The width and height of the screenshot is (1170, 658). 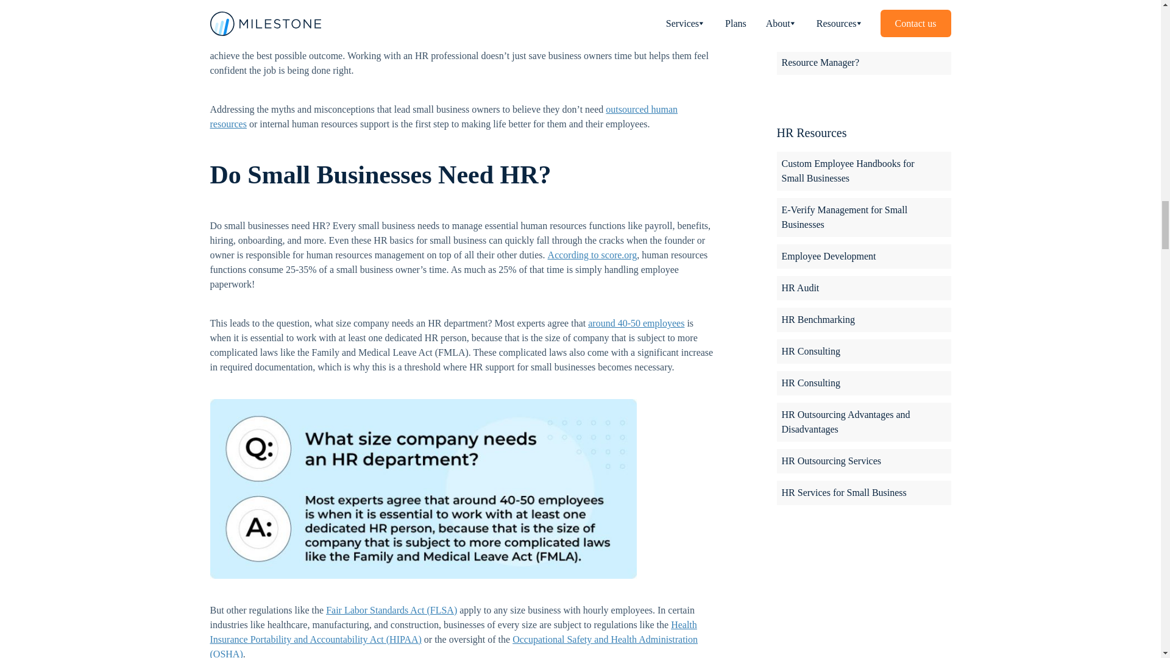 What do you see at coordinates (863, 256) in the screenshot?
I see `Employee Development` at bounding box center [863, 256].